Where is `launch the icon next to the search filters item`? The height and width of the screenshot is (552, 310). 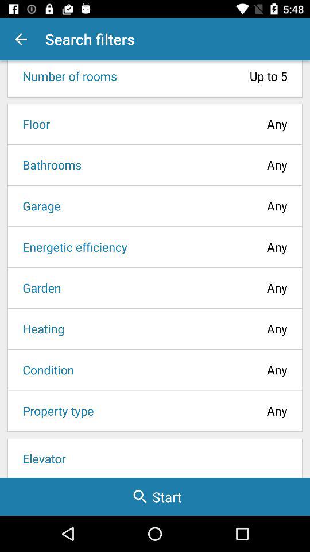
launch the icon next to the search filters item is located at coordinates (21, 39).